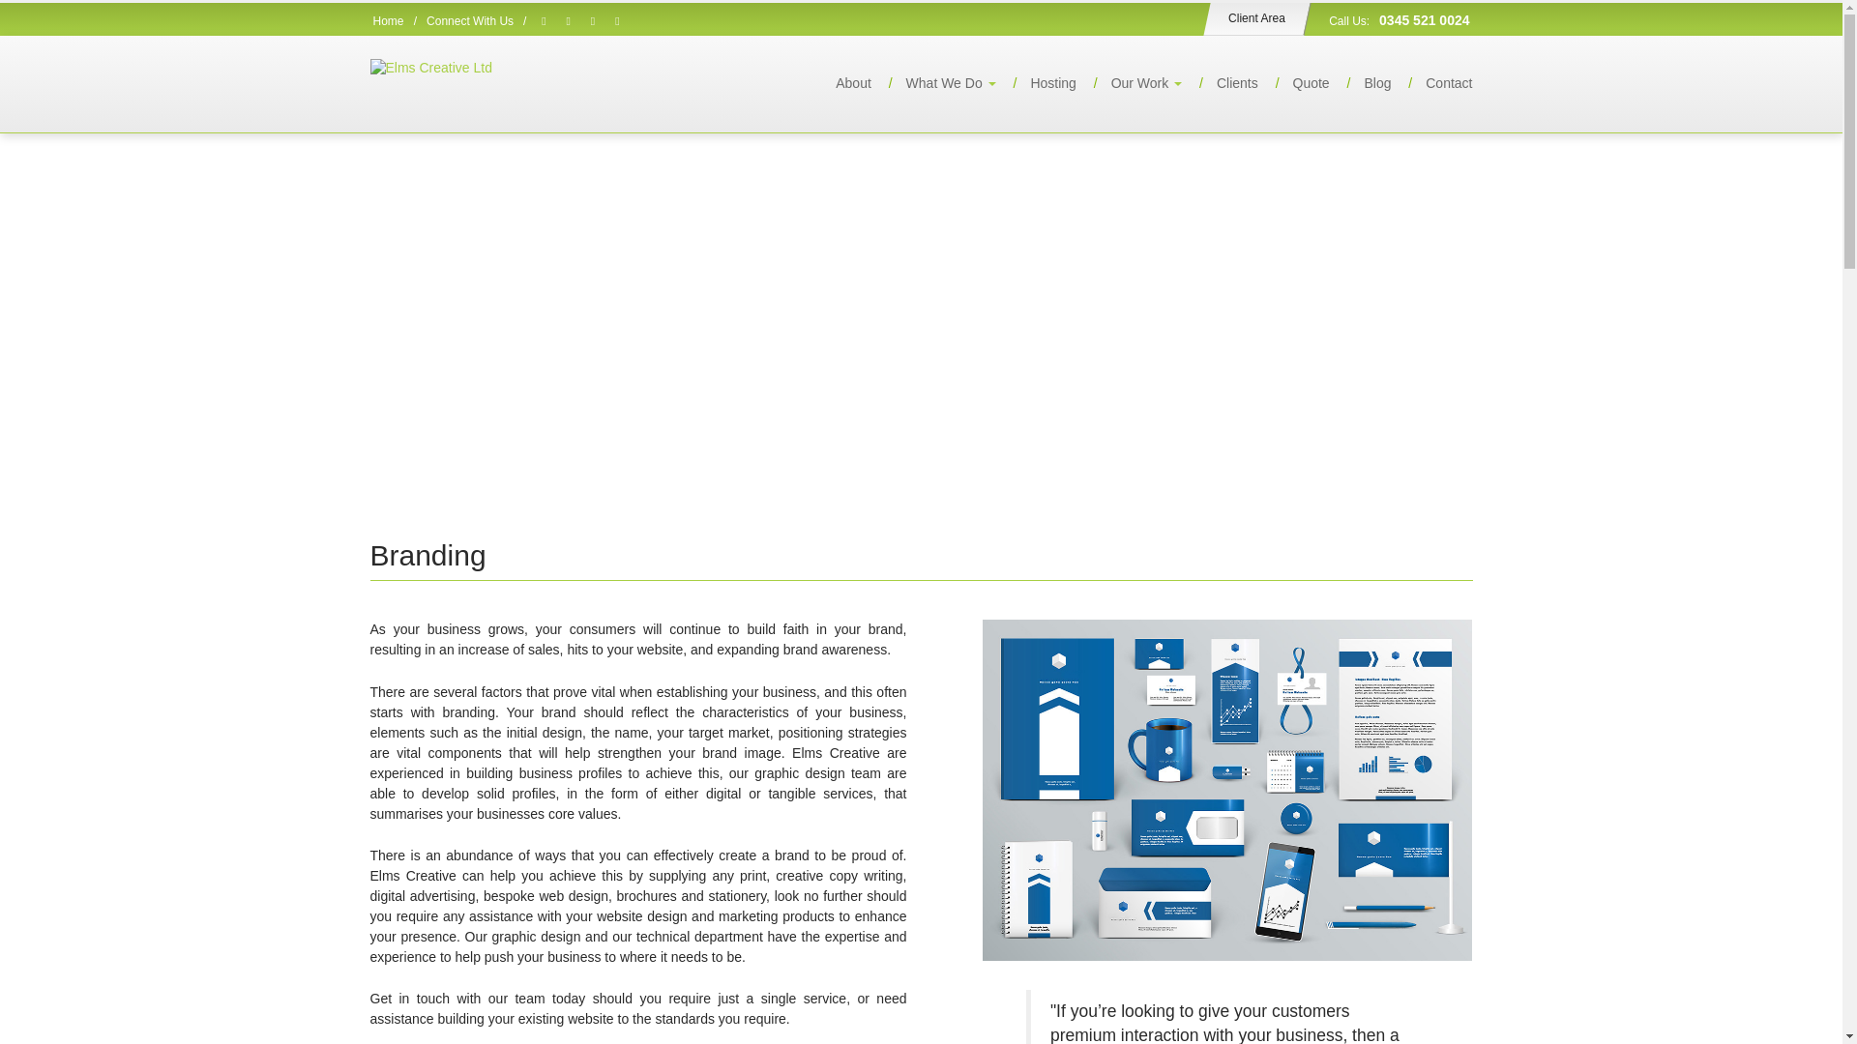 The image size is (1857, 1044). Describe the element at coordinates (1362, 83) in the screenshot. I see `Blog` at that location.